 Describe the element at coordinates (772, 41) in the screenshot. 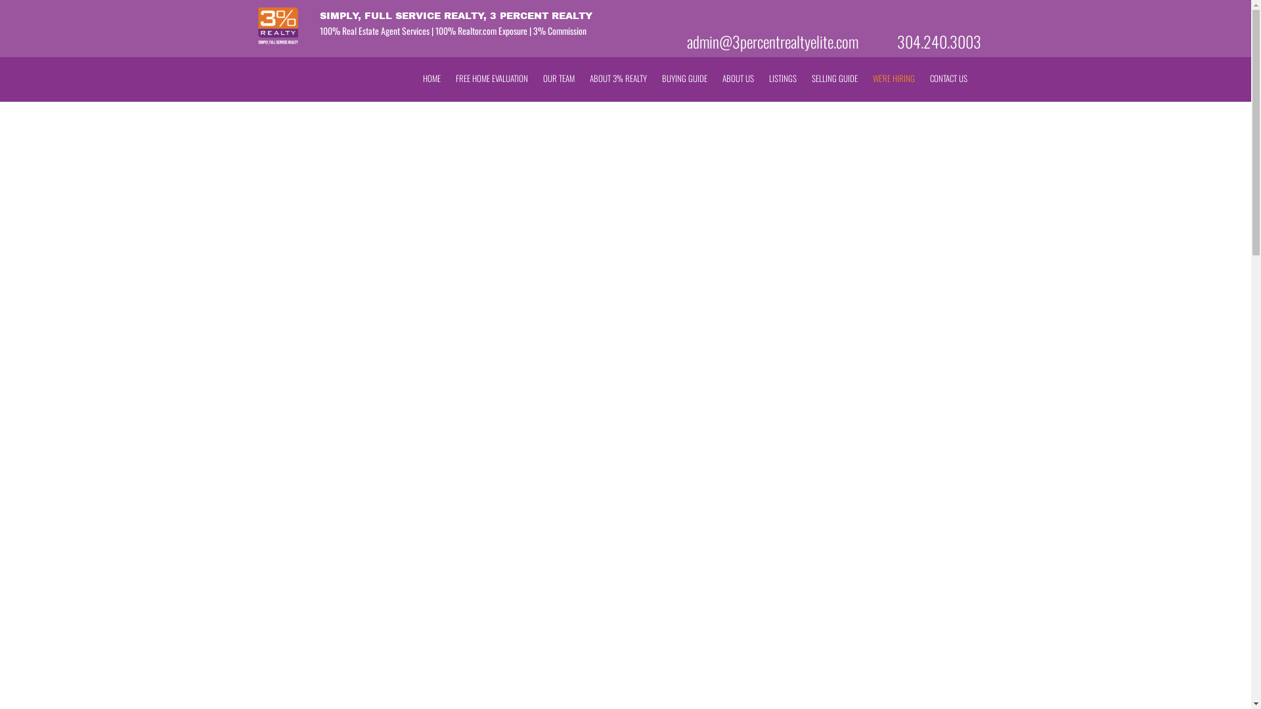

I see `admin@3percentrealtyelite.com` at that location.